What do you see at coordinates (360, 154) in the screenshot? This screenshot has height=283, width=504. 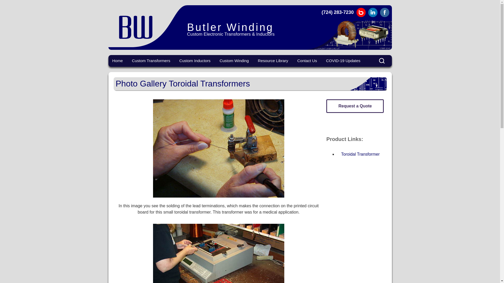 I see `Toroidal Transformer` at bounding box center [360, 154].